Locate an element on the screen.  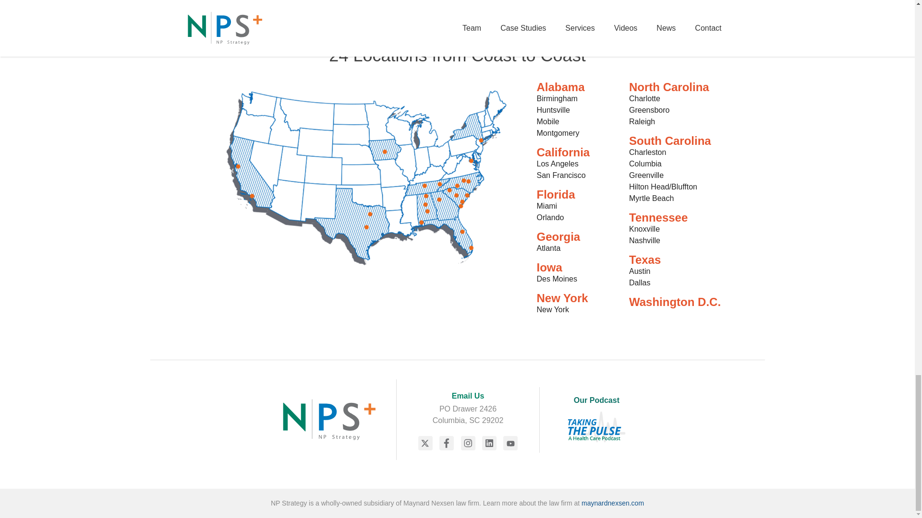
maynardnexsen.com is located at coordinates (613, 503).